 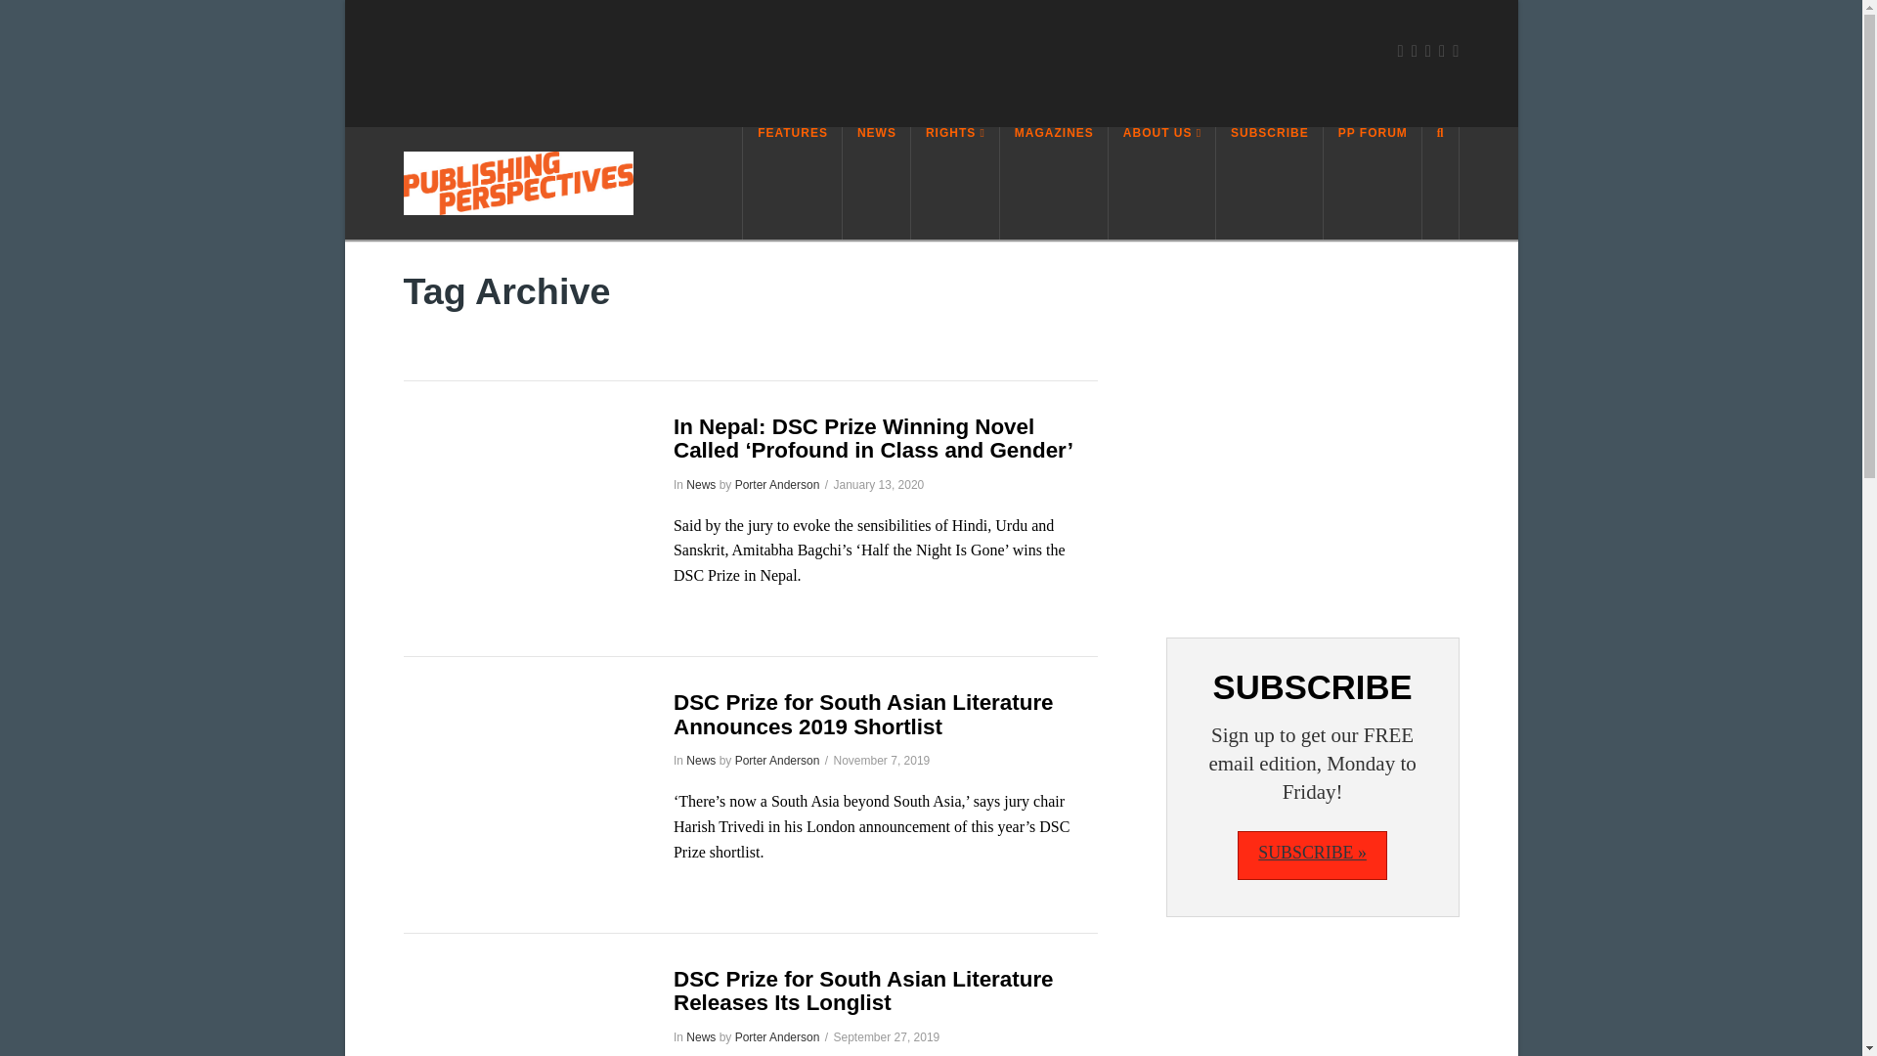 I want to click on News, so click(x=700, y=761).